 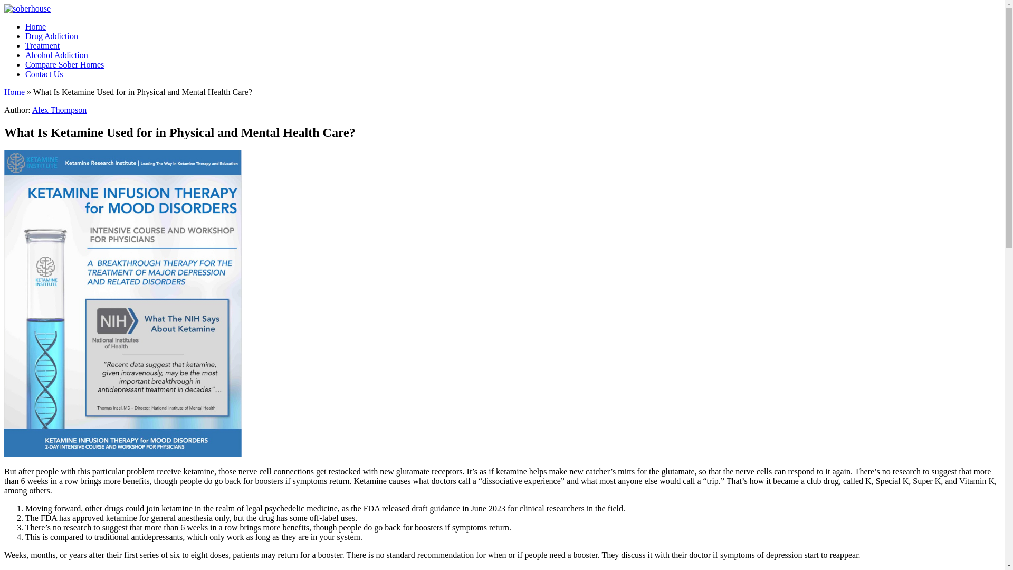 What do you see at coordinates (57, 55) in the screenshot?
I see `Alcohol Addiction` at bounding box center [57, 55].